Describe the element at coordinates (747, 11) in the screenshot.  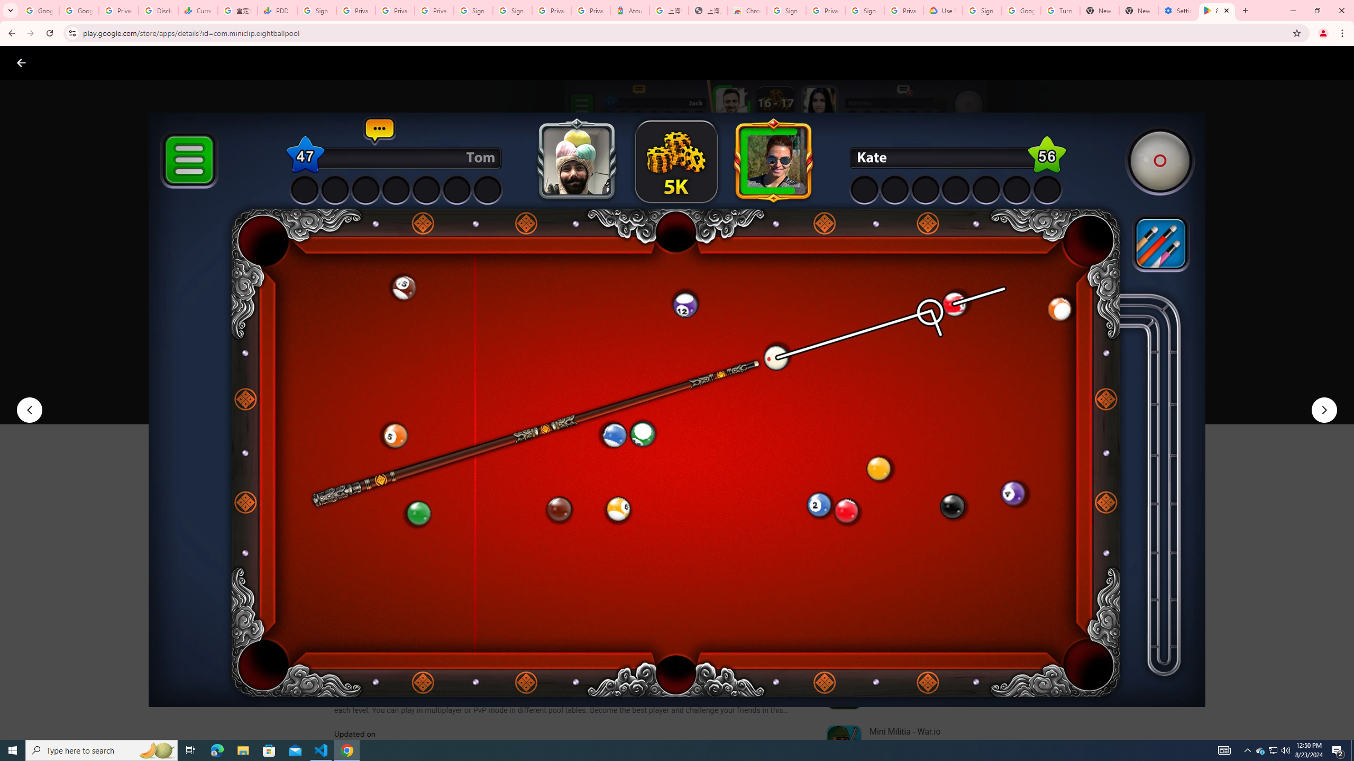
I see `Chrome Web Store - Color themes by Chrome` at that location.